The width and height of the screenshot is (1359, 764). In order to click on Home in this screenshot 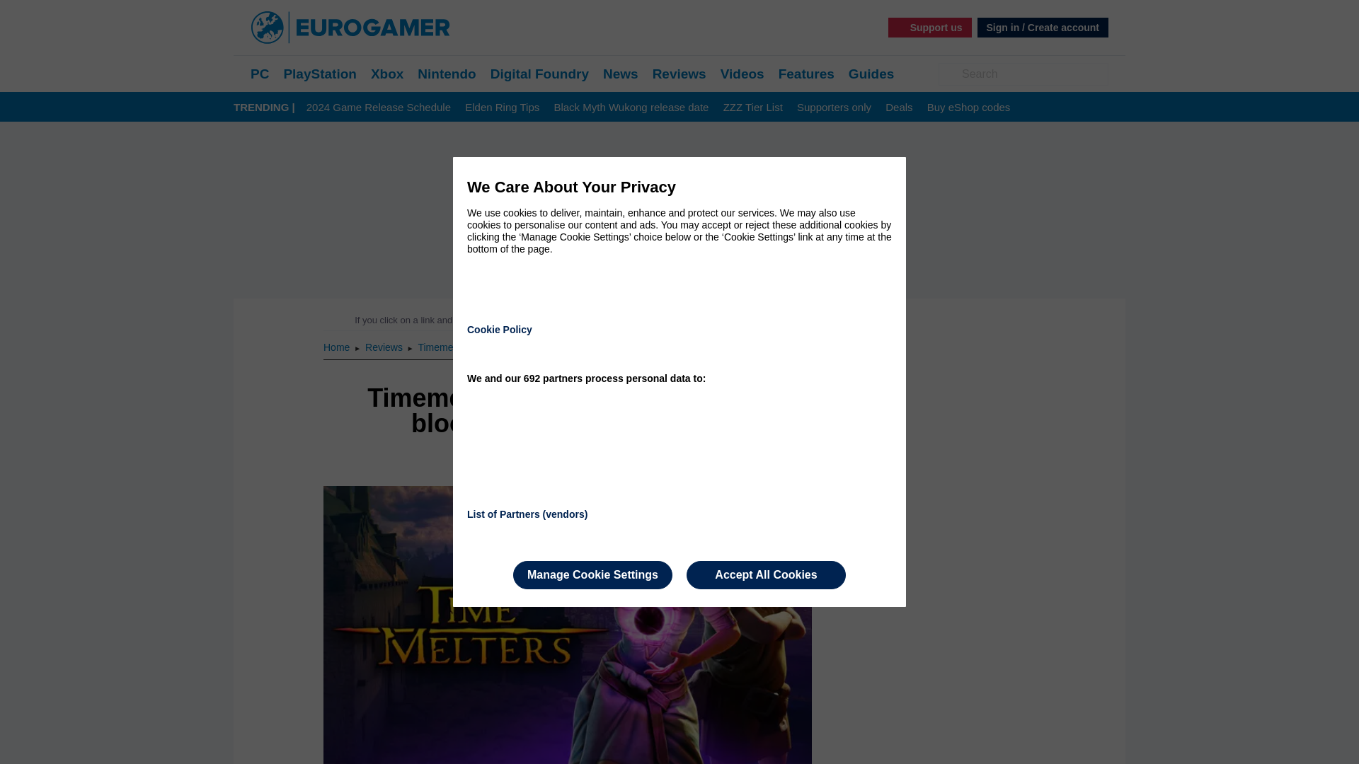, I will do `click(337, 347)`.